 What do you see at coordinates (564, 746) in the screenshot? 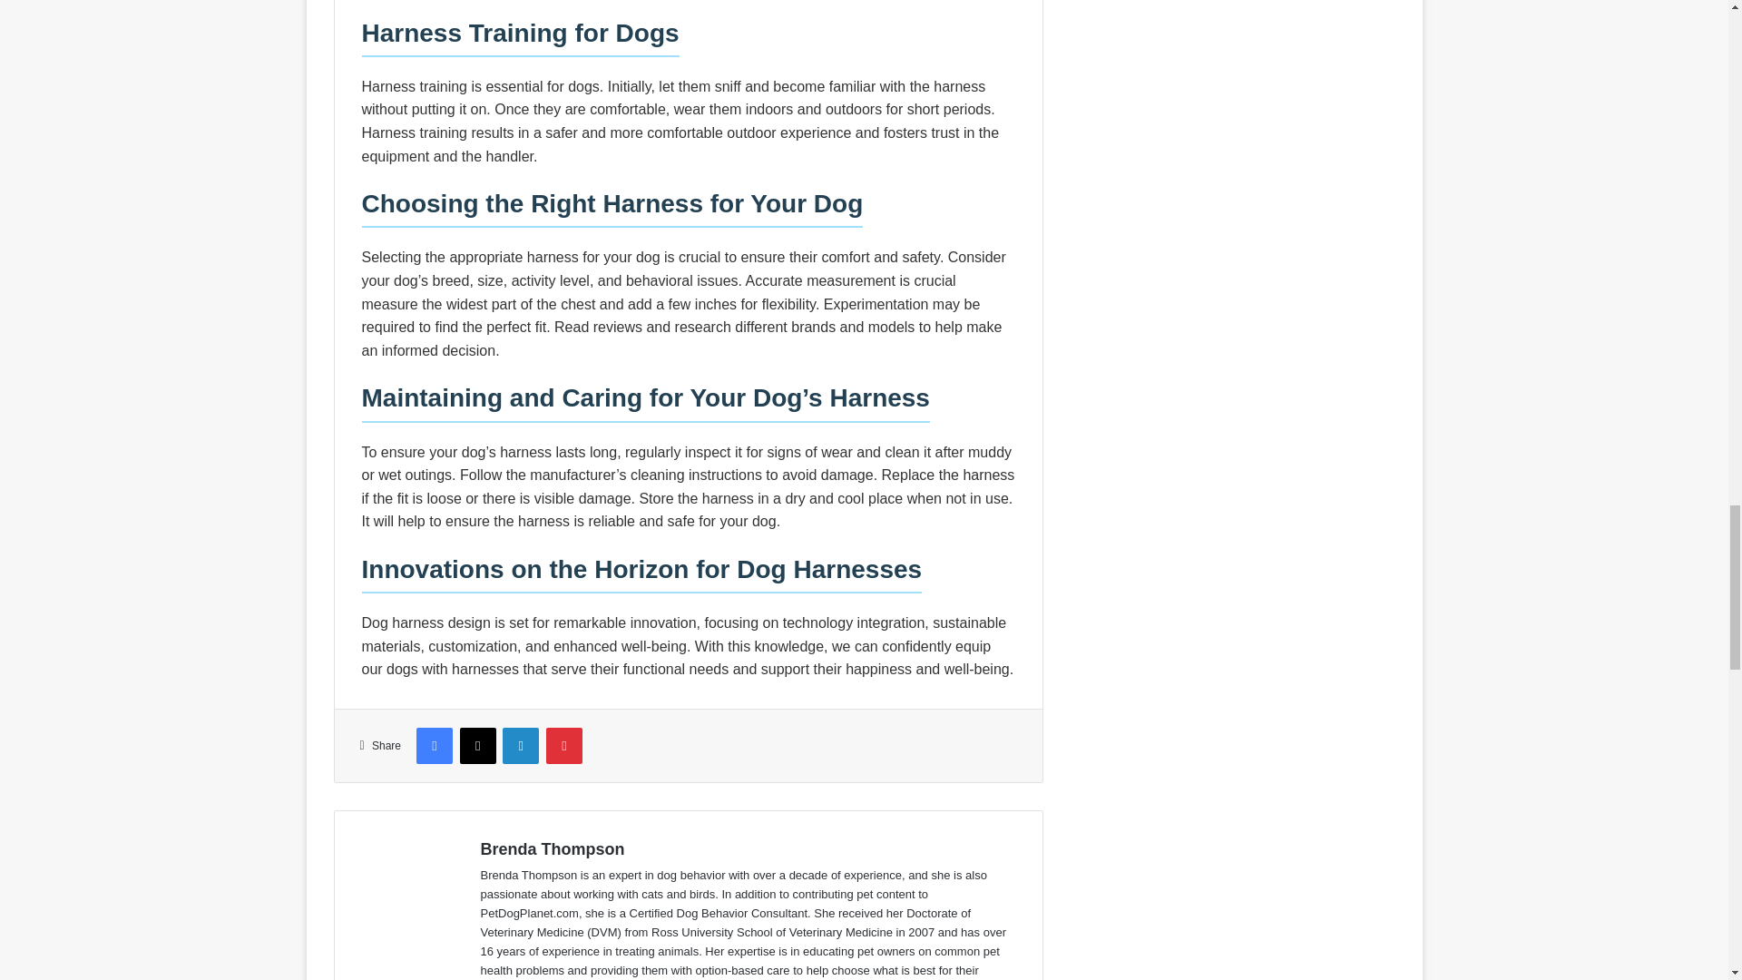
I see `Pinterest` at bounding box center [564, 746].